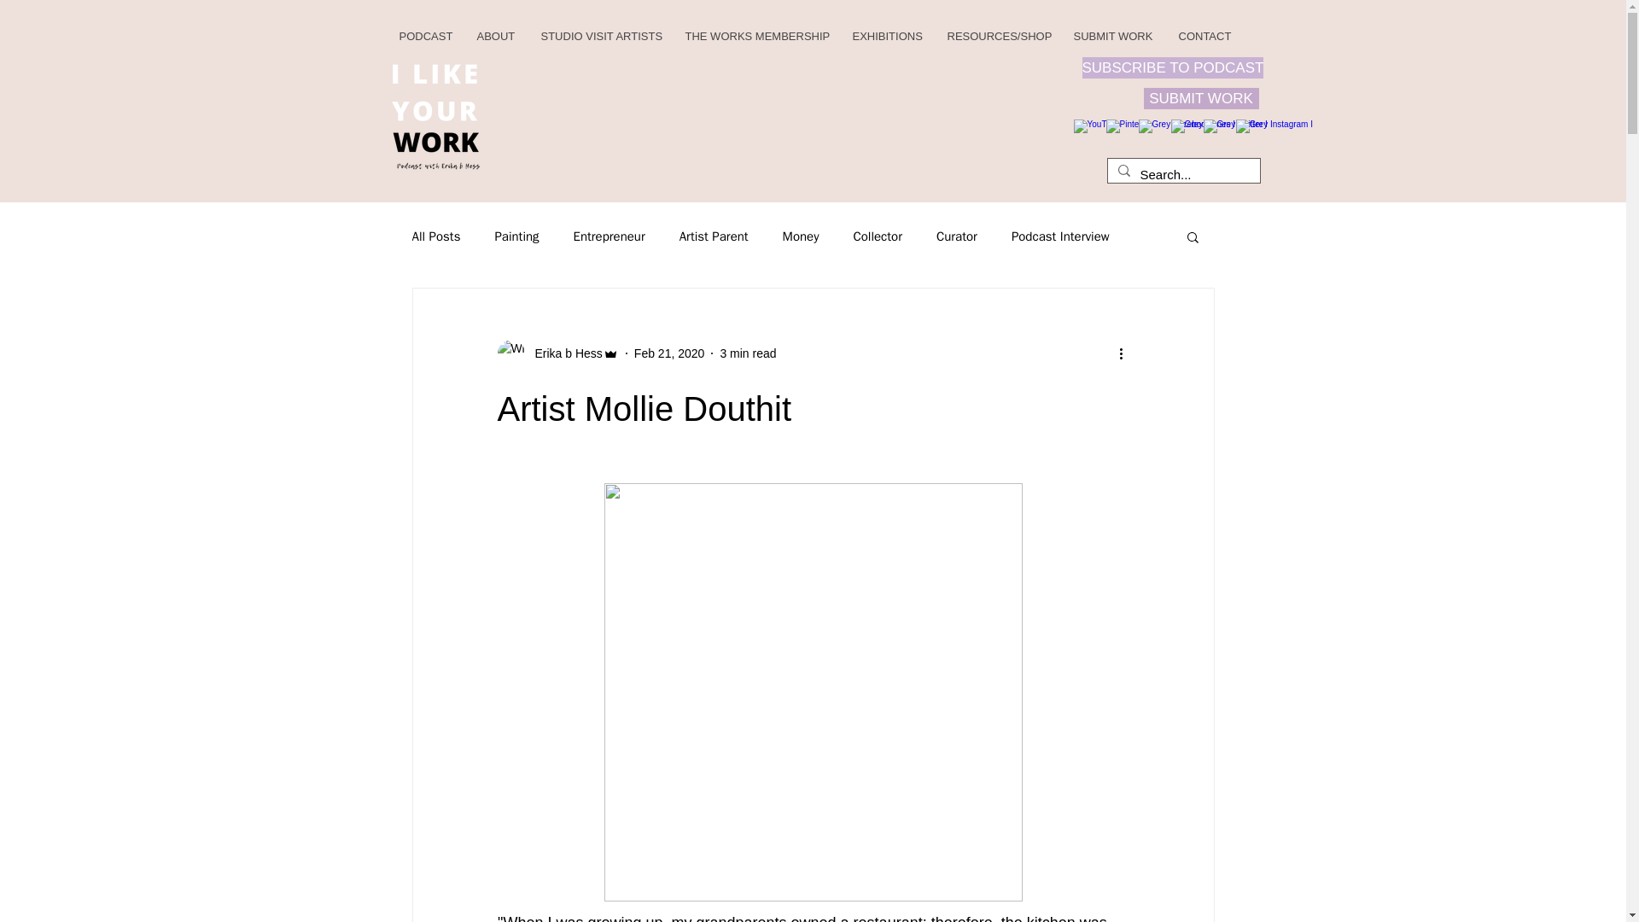 This screenshot has width=1639, height=922. I want to click on EXHIBITIONS, so click(884, 36).